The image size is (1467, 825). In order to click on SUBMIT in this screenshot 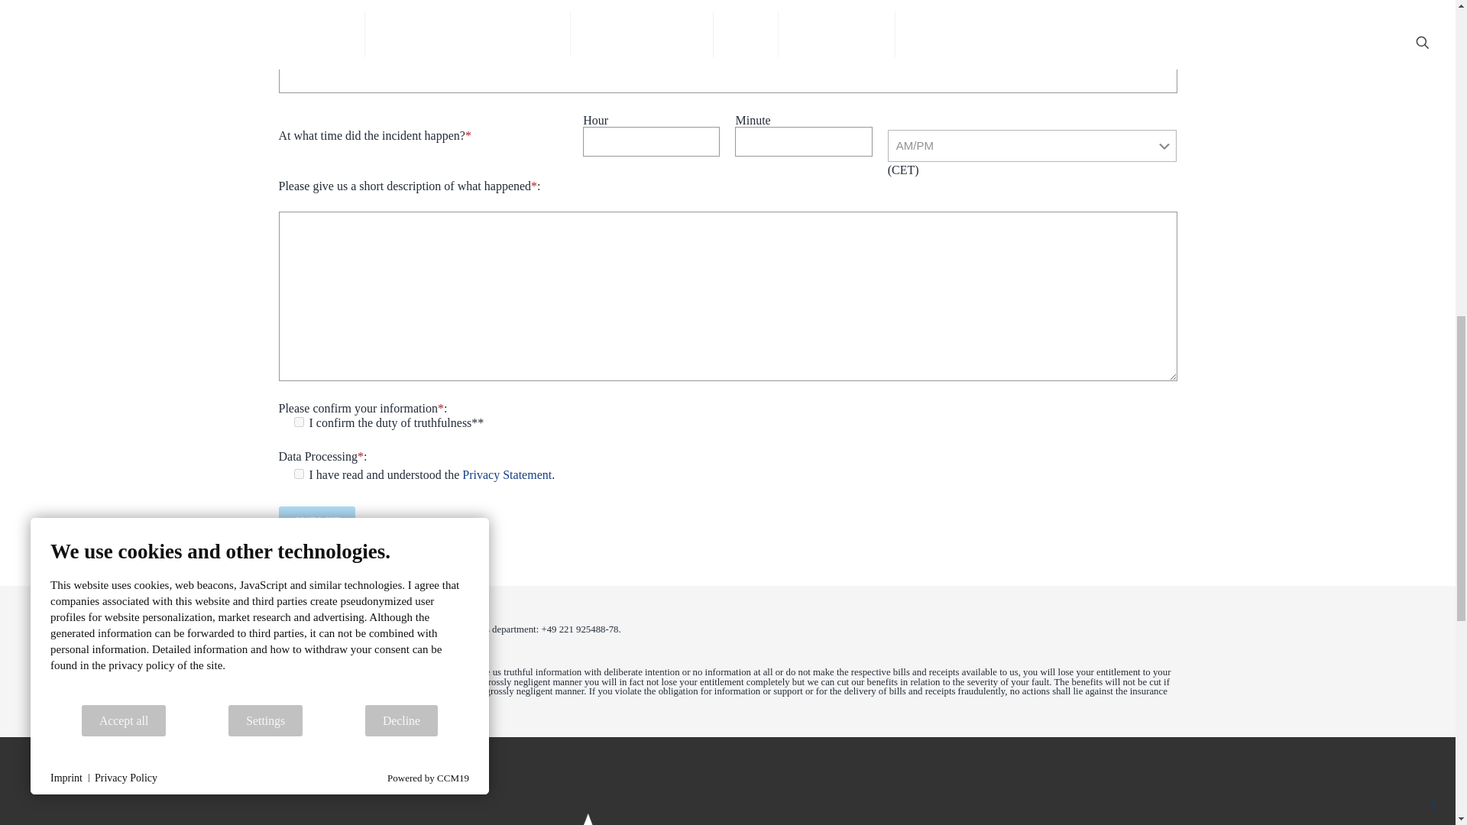, I will do `click(316, 521)`.